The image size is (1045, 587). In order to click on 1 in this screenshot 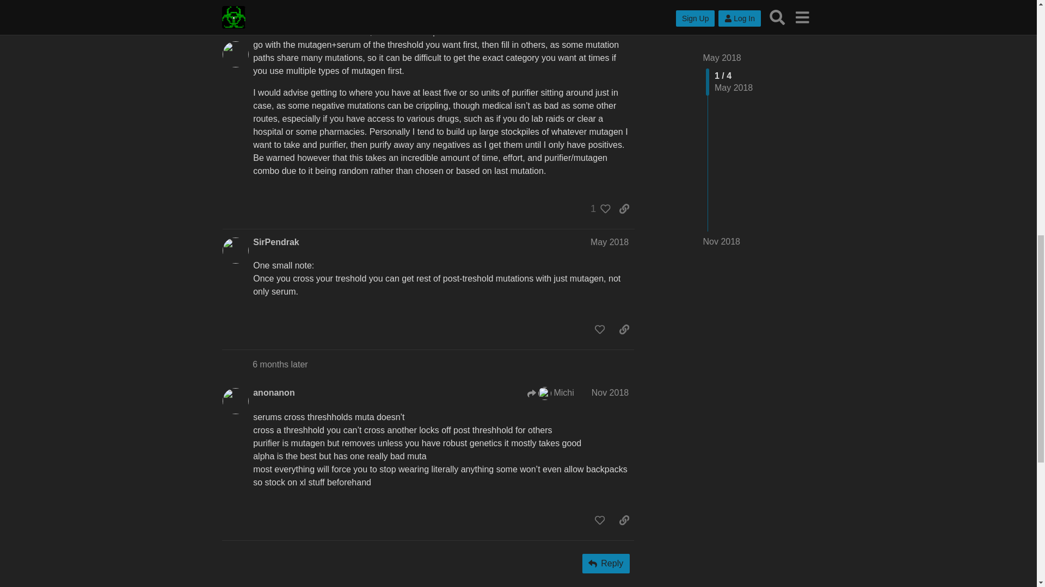, I will do `click(598, 209)`.